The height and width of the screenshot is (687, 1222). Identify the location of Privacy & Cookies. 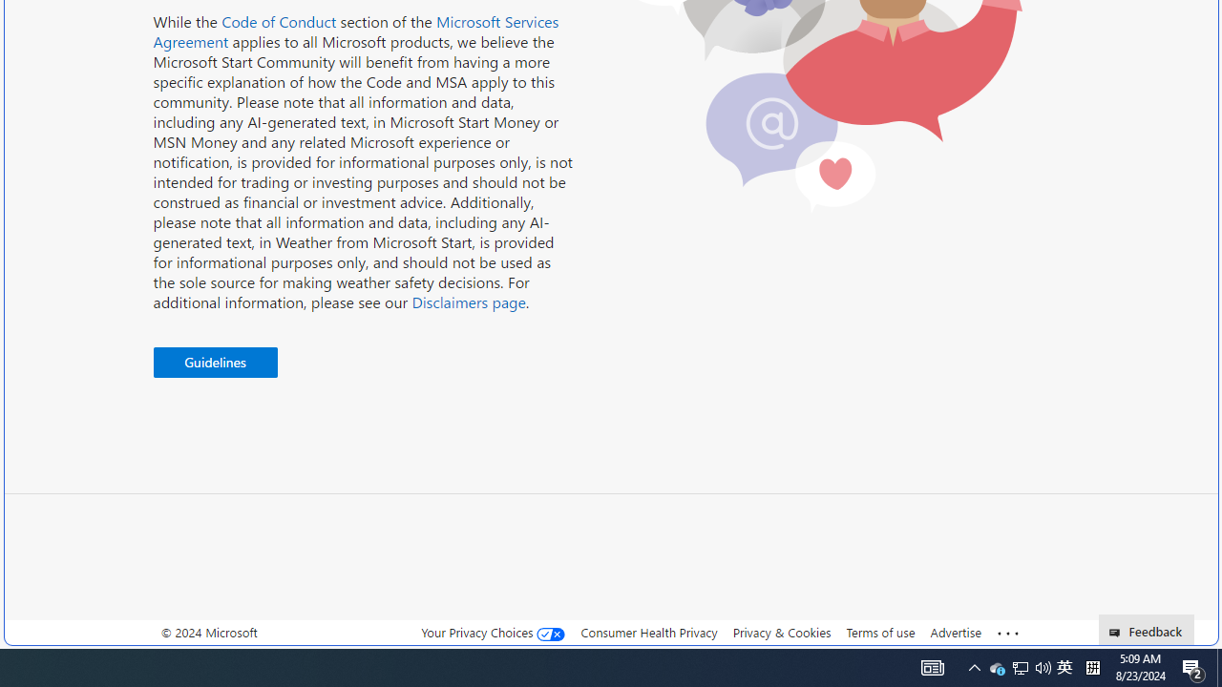
(781, 633).